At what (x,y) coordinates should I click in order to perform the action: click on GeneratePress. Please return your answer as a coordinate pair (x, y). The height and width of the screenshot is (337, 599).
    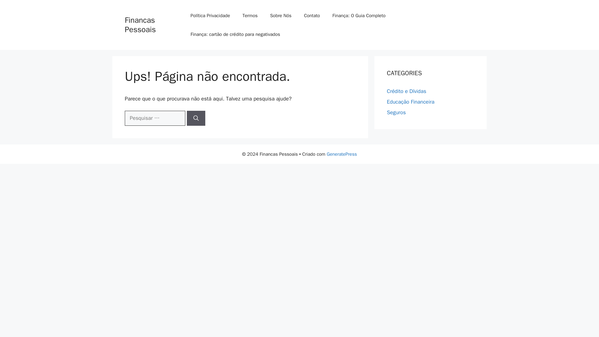
    Looking at the image, I should click on (342, 154).